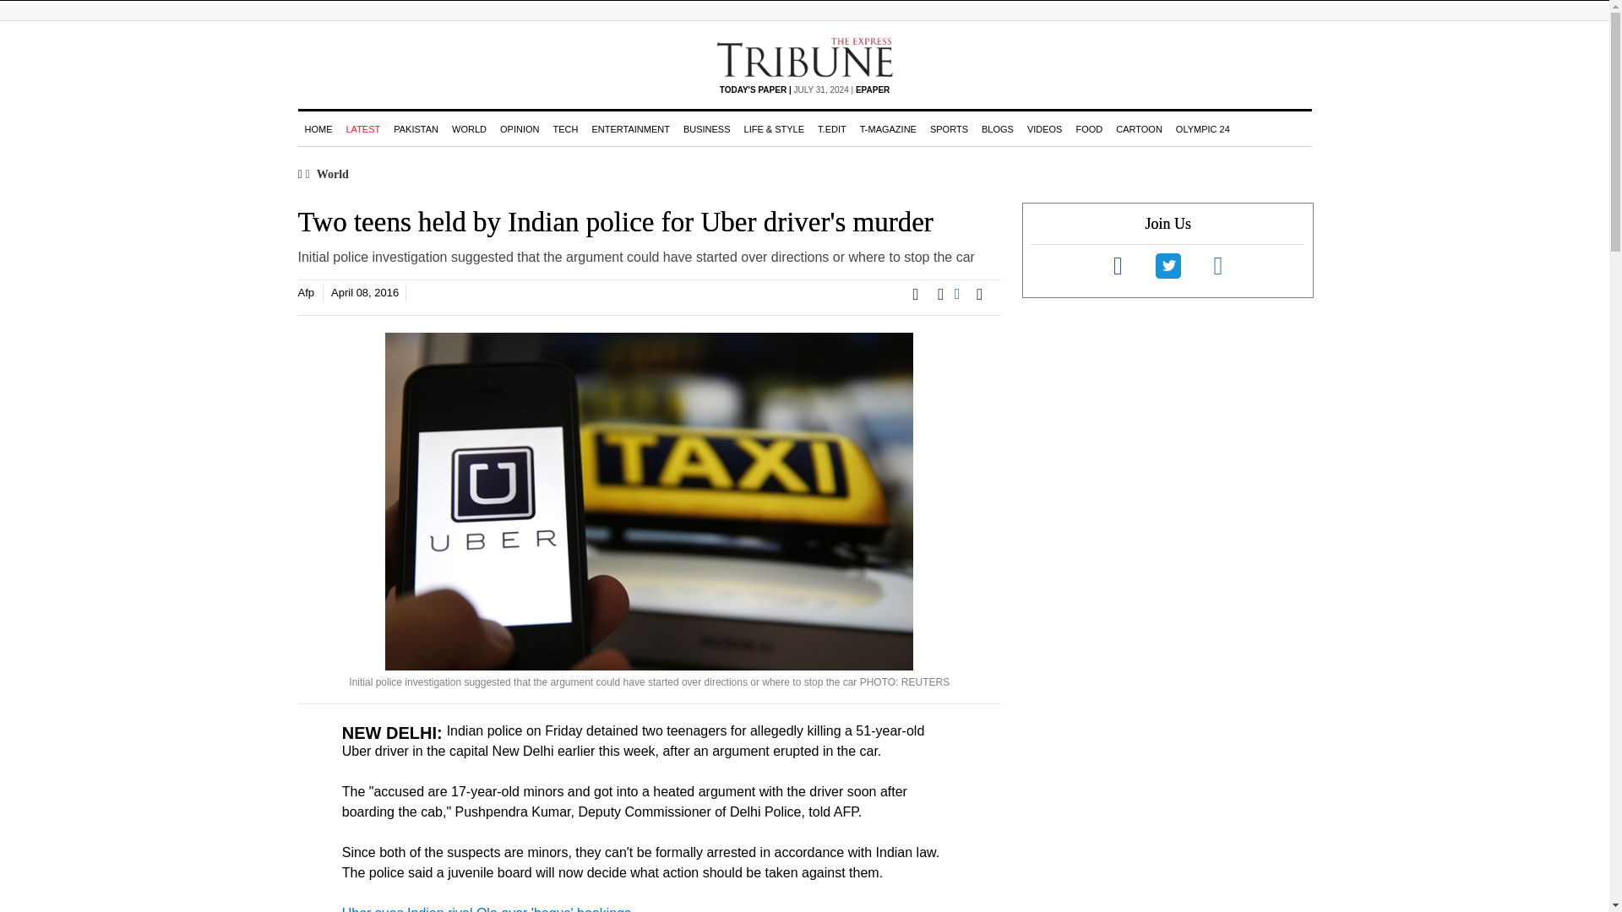 Image resolution: width=1622 pixels, height=912 pixels. I want to click on T-MAGAZINE, so click(887, 128).